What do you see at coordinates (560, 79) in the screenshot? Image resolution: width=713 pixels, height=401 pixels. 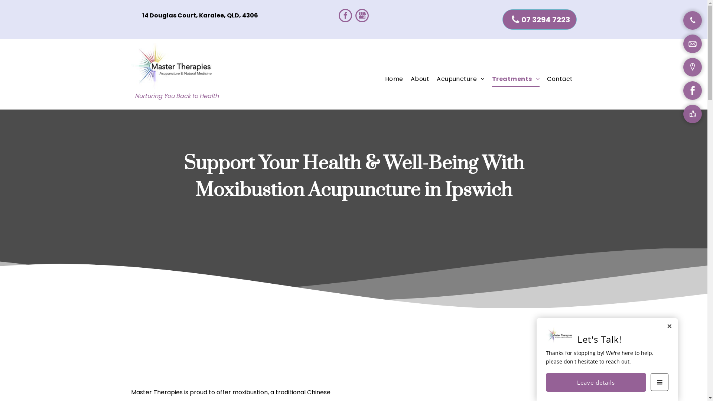 I see `Contact` at bounding box center [560, 79].